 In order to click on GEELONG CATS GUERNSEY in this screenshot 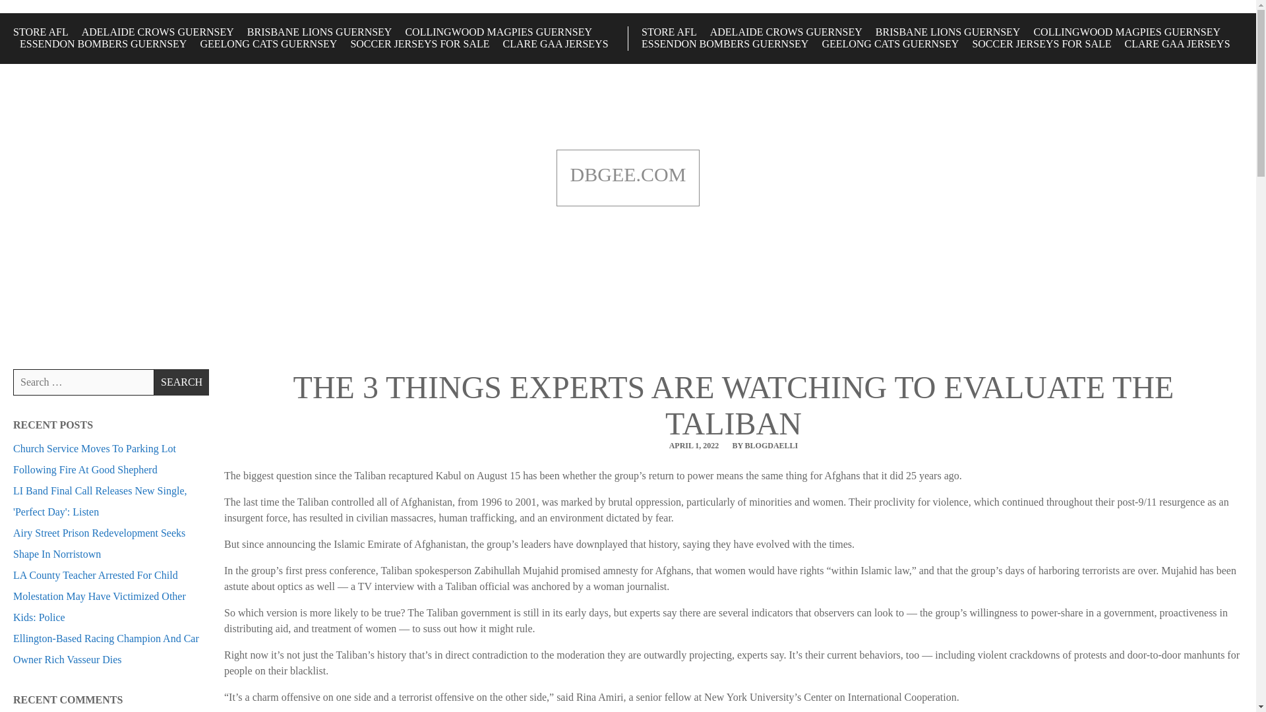, I will do `click(268, 44)`.